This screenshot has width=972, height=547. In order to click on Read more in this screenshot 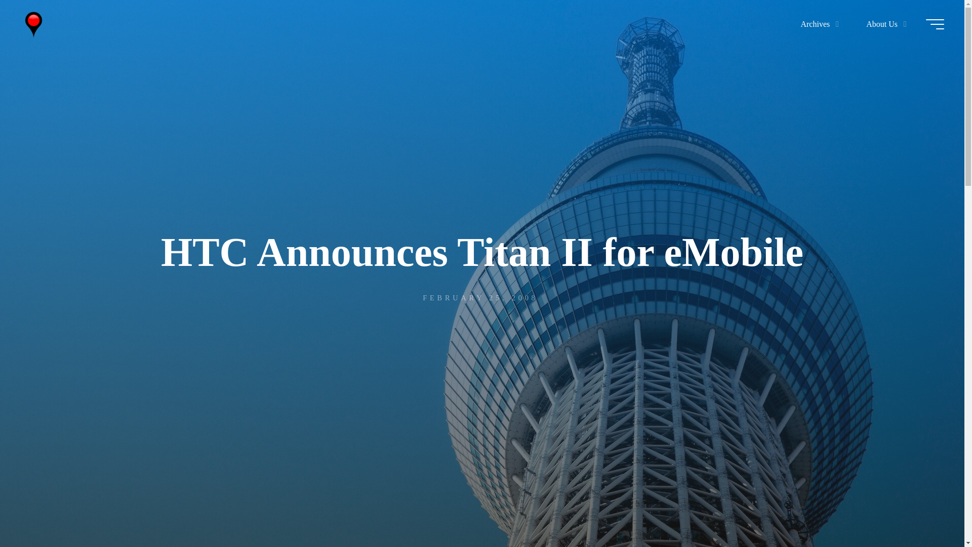, I will do `click(482, 484)`.